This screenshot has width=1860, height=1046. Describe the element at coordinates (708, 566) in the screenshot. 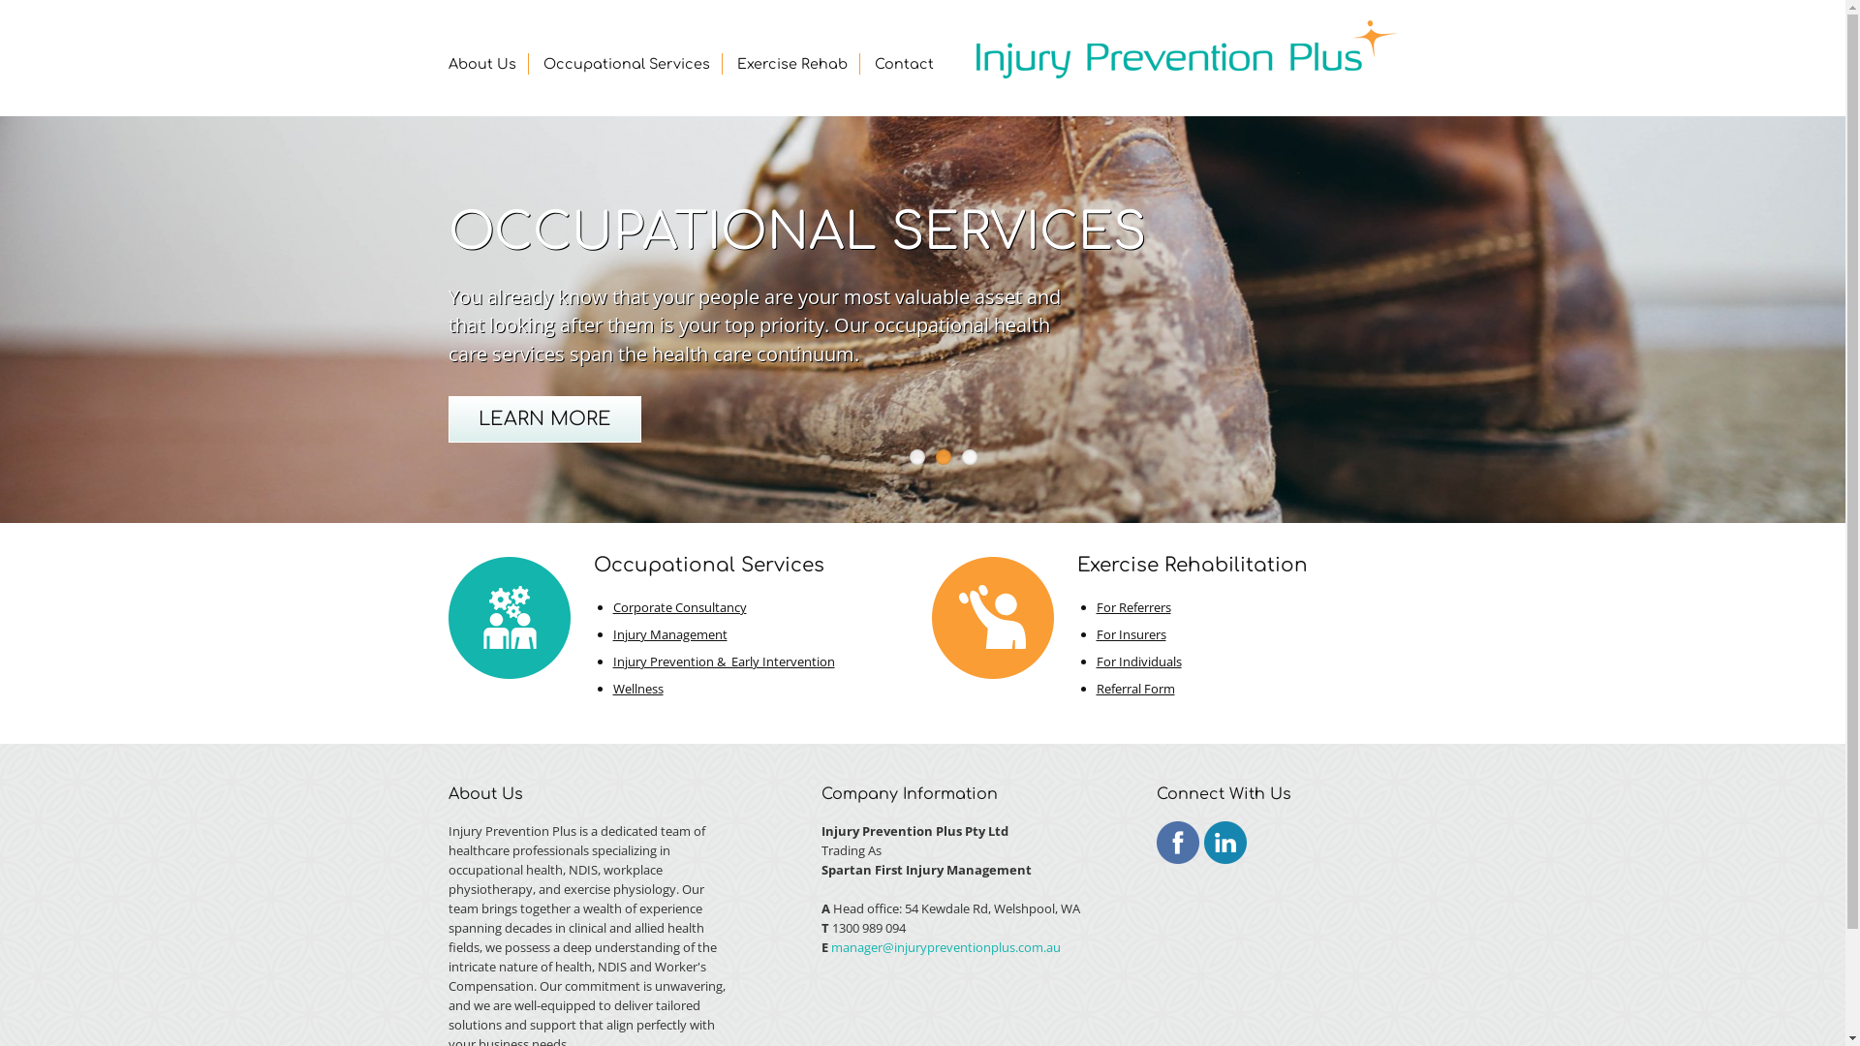

I see `Occupational Services` at that location.